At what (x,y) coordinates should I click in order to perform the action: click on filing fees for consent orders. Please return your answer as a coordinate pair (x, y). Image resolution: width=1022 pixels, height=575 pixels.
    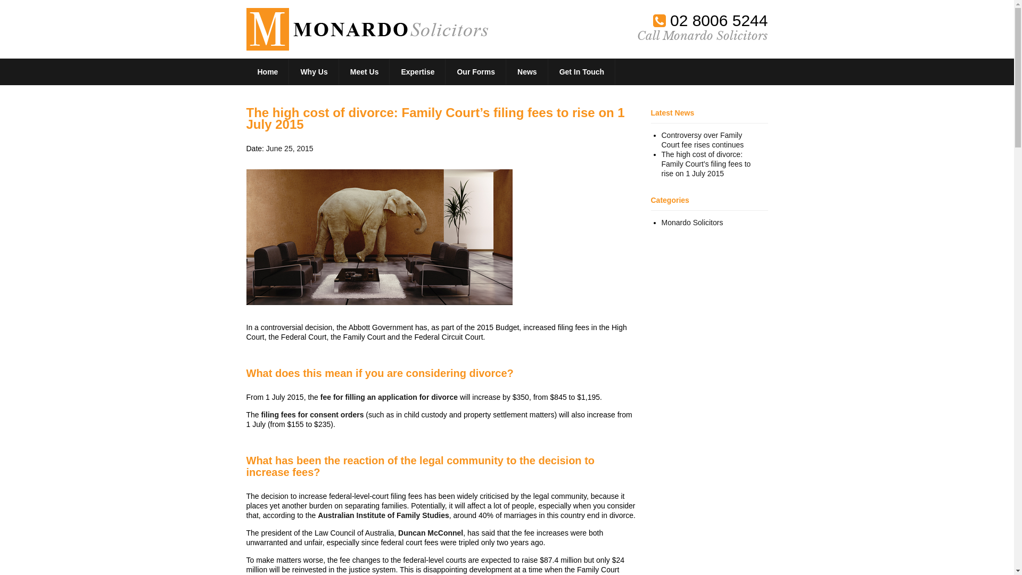
    Looking at the image, I should click on (313, 415).